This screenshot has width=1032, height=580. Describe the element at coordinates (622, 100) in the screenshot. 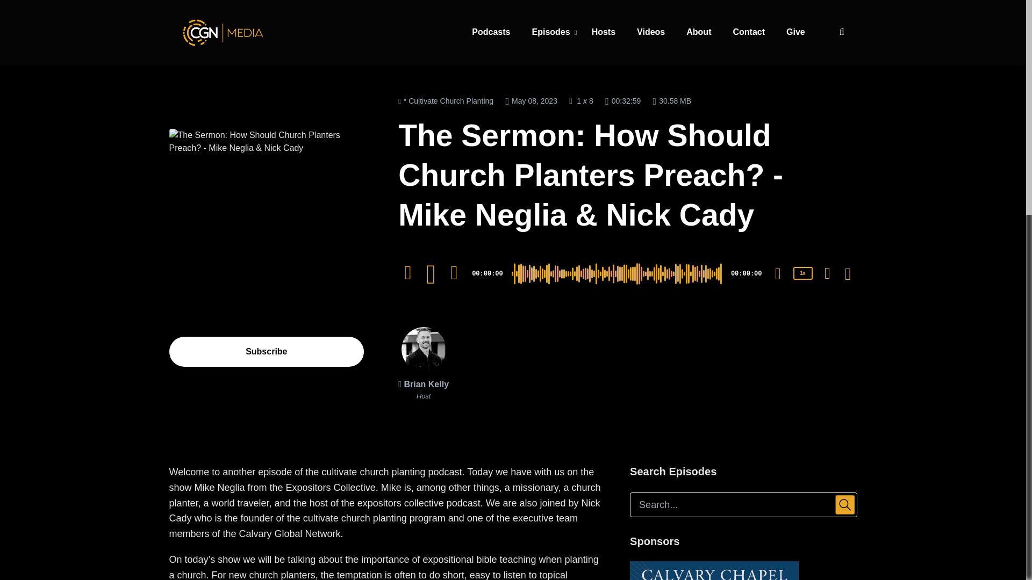

I see `Episode Duration` at that location.